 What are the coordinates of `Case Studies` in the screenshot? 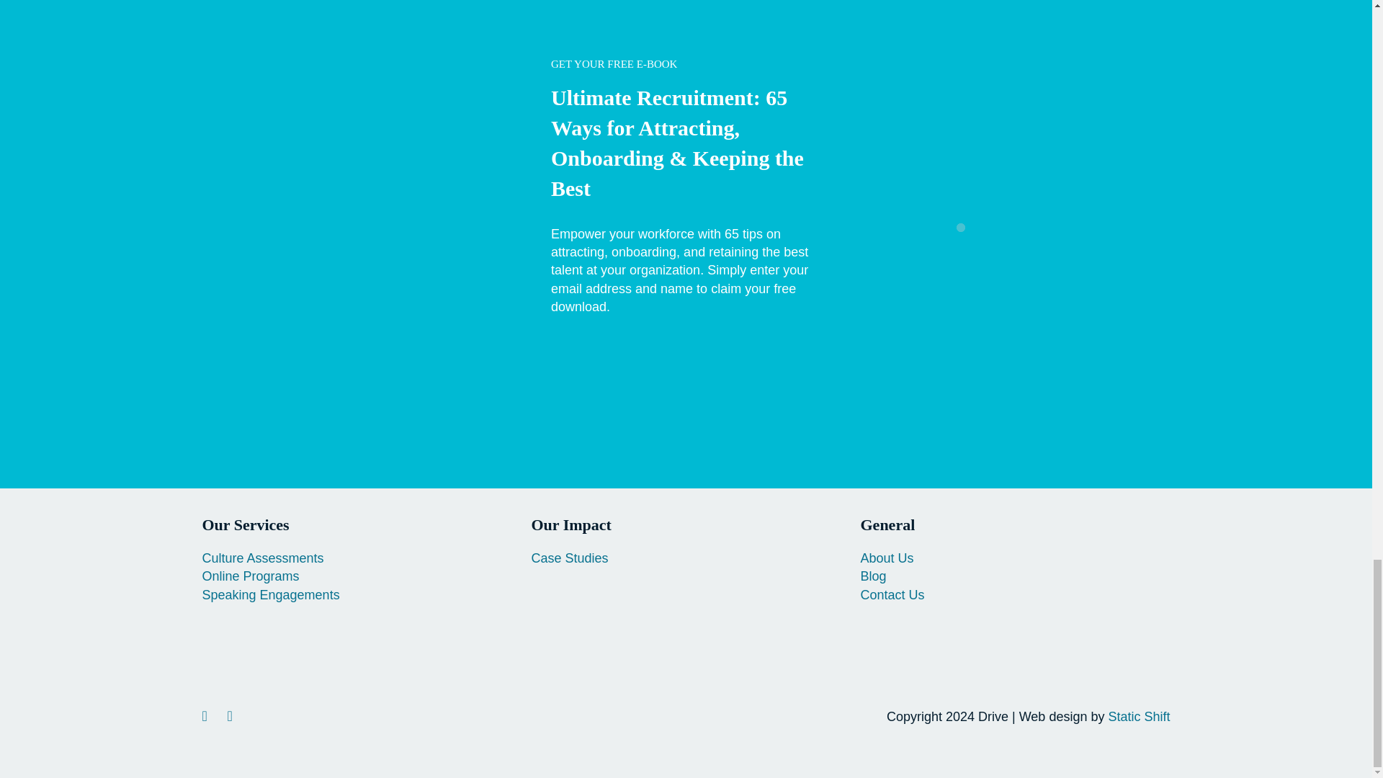 It's located at (569, 558).